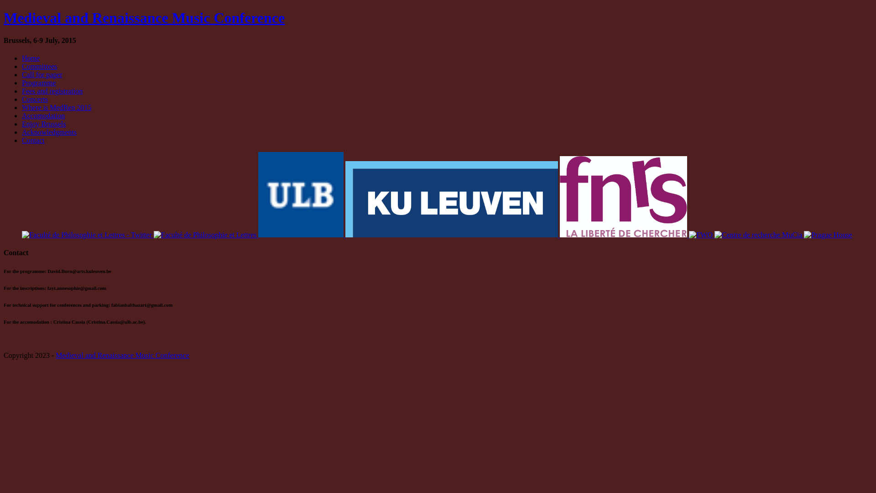  Describe the element at coordinates (144, 18) in the screenshot. I see `Medieval and Renaissance Music Conference` at that location.